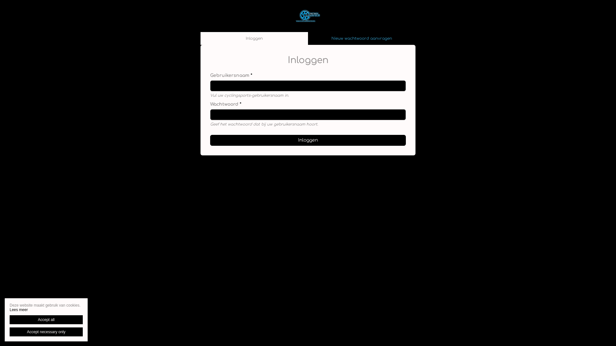 This screenshot has height=346, width=616. What do you see at coordinates (362, 38) in the screenshot?
I see `Nieuw wachtwoord aanvragen` at bounding box center [362, 38].